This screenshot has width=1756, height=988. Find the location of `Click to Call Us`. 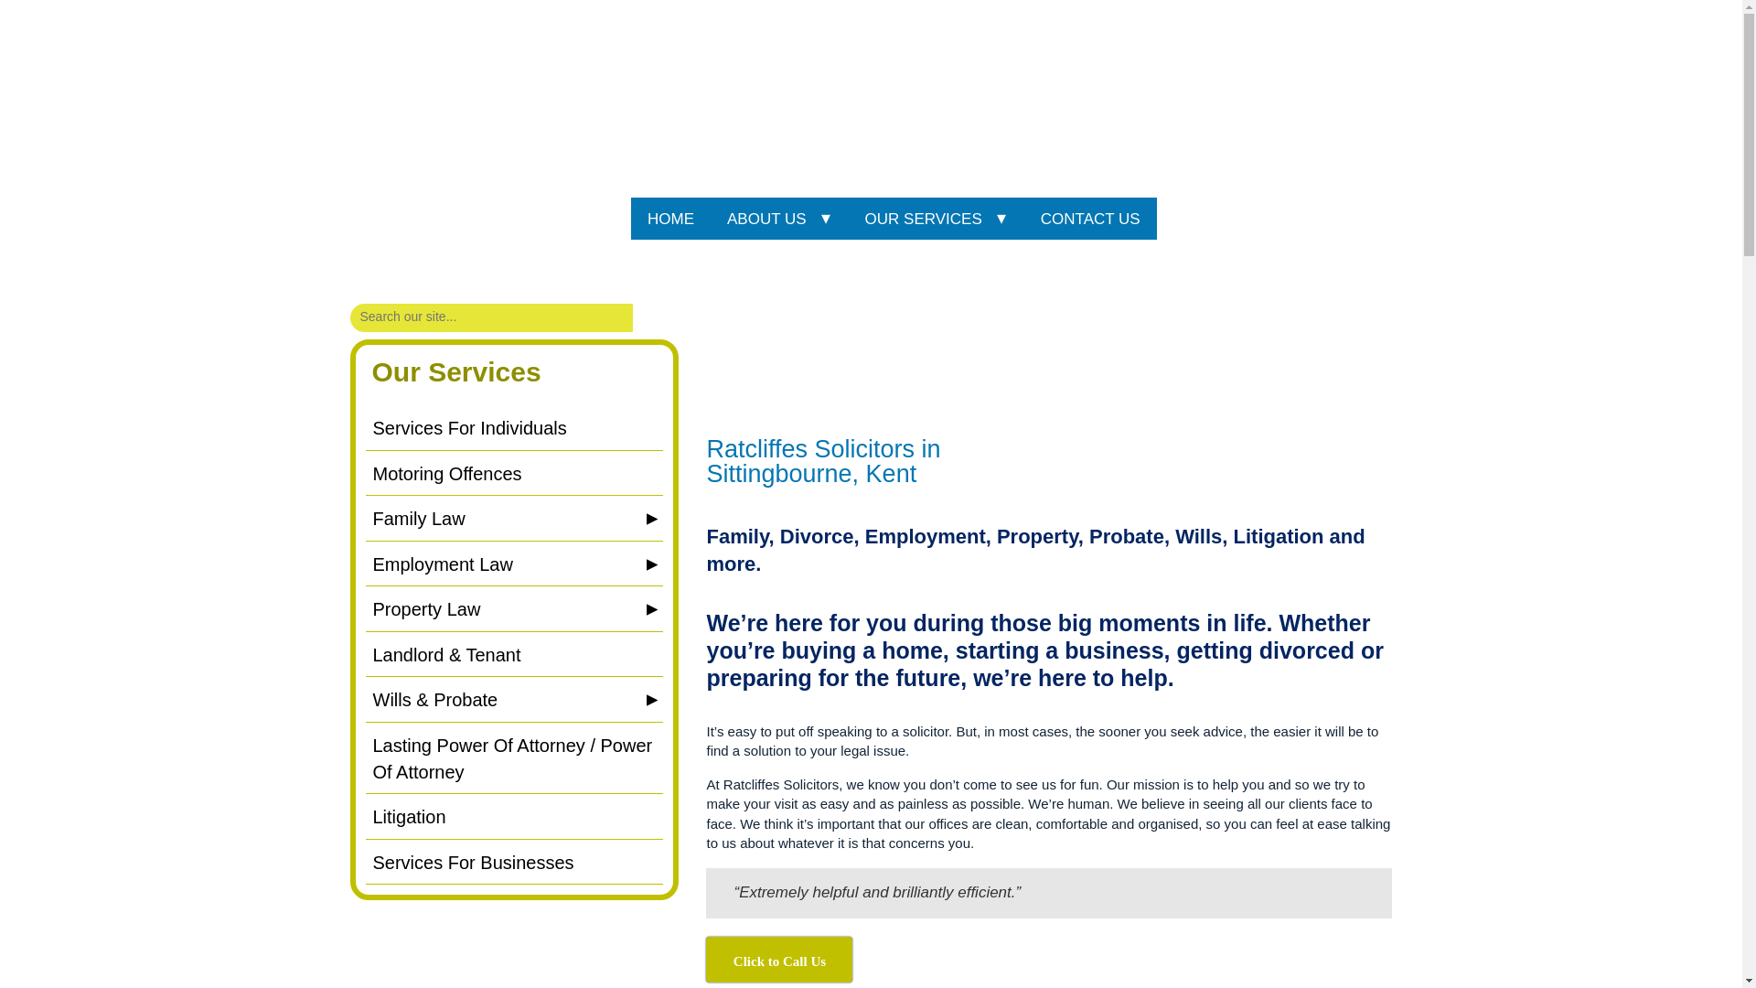

Click to Call Us is located at coordinates (778, 959).